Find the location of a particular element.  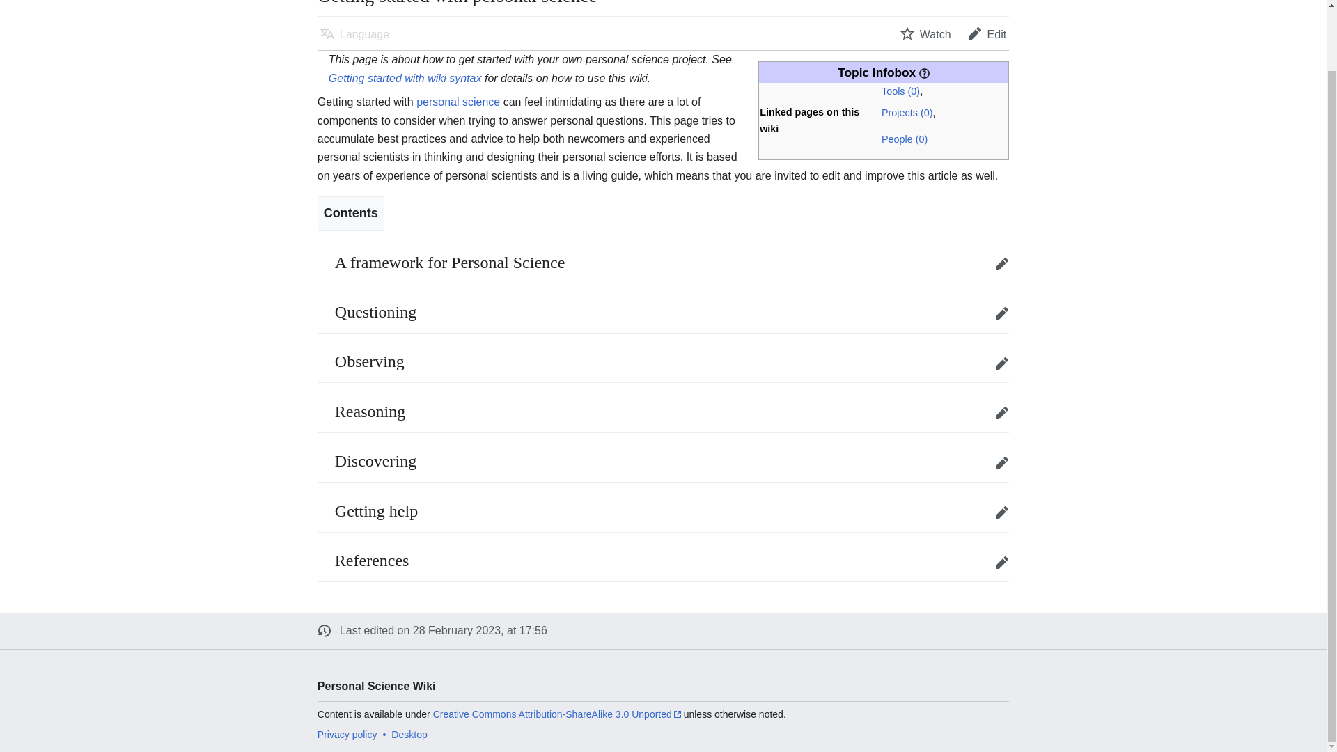

Edit section: Questioning is located at coordinates (1001, 313).